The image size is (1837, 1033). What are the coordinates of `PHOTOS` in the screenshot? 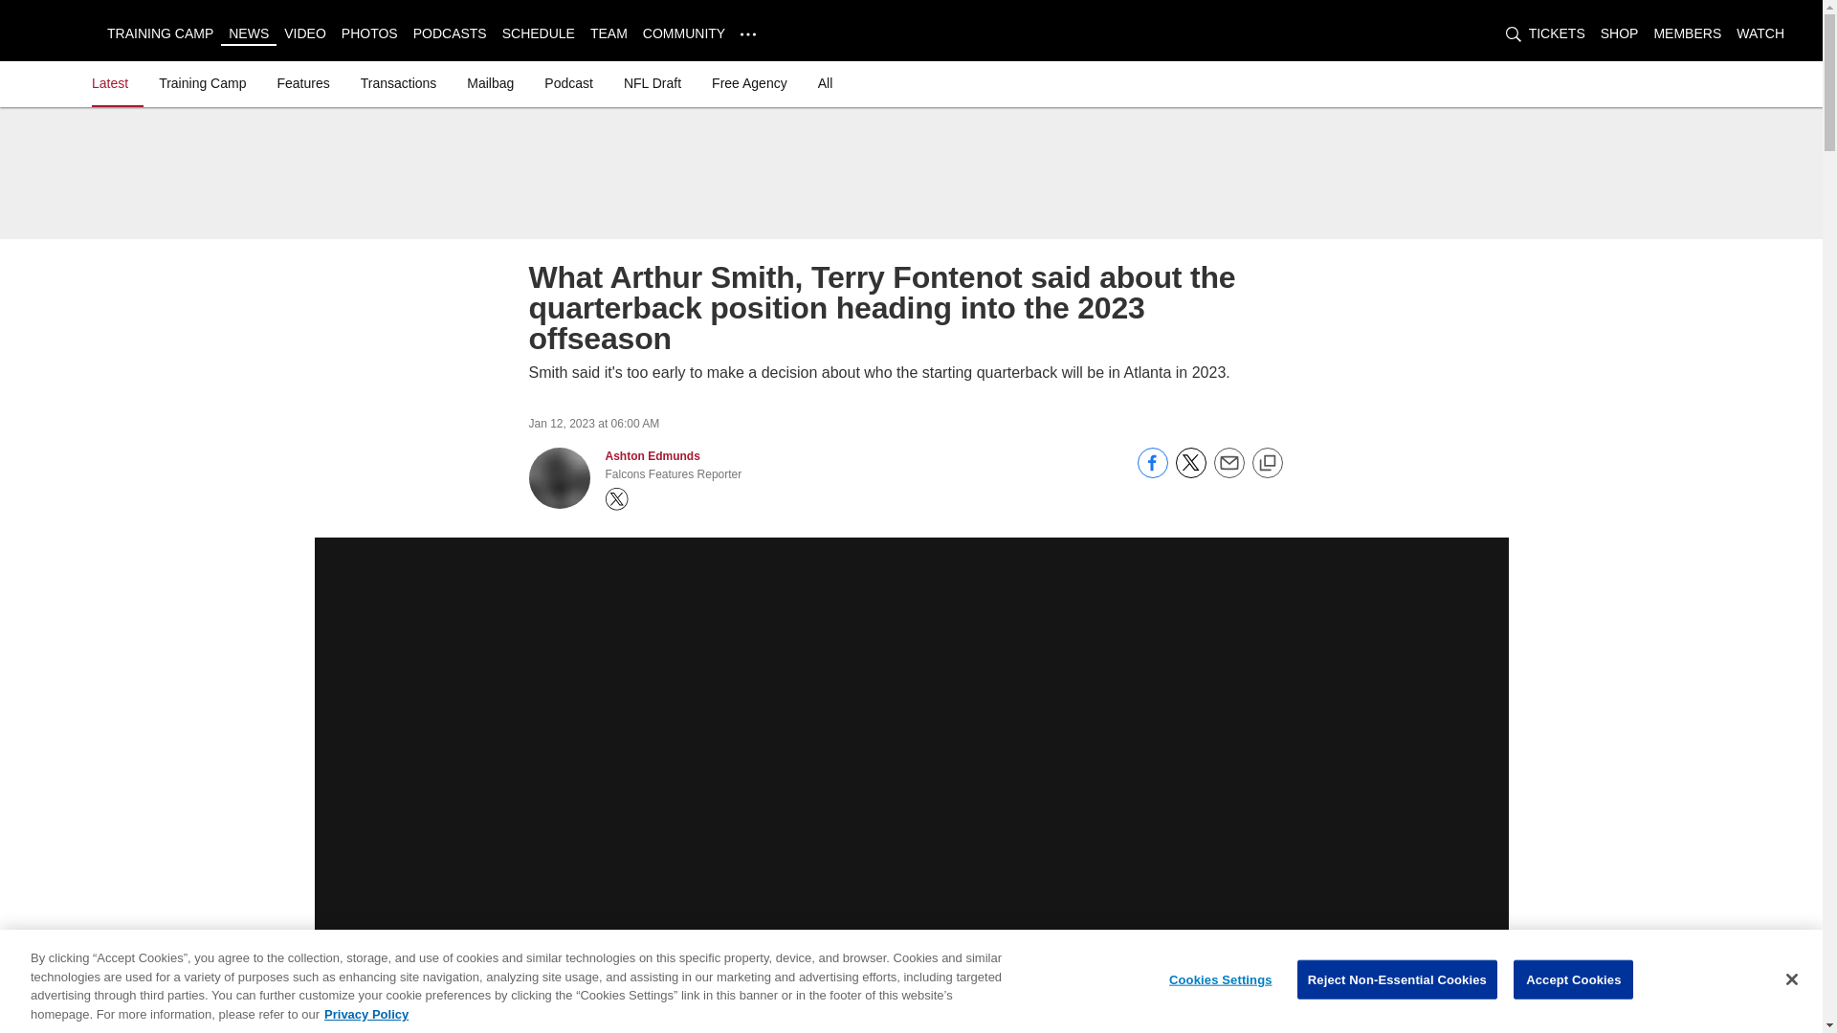 It's located at (369, 33).